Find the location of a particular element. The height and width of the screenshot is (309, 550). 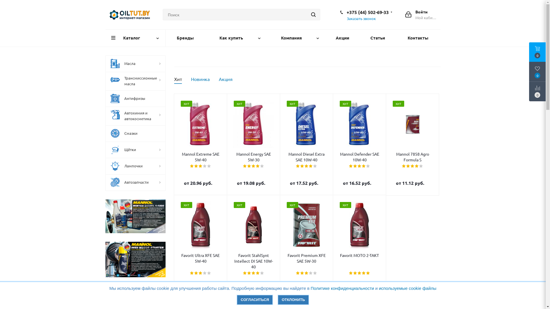

1 is located at coordinates (192, 273).